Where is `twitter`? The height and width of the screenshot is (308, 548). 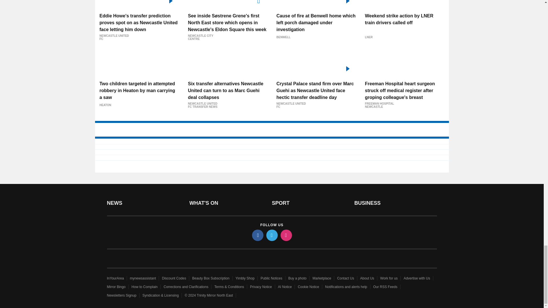 twitter is located at coordinates (271, 235).